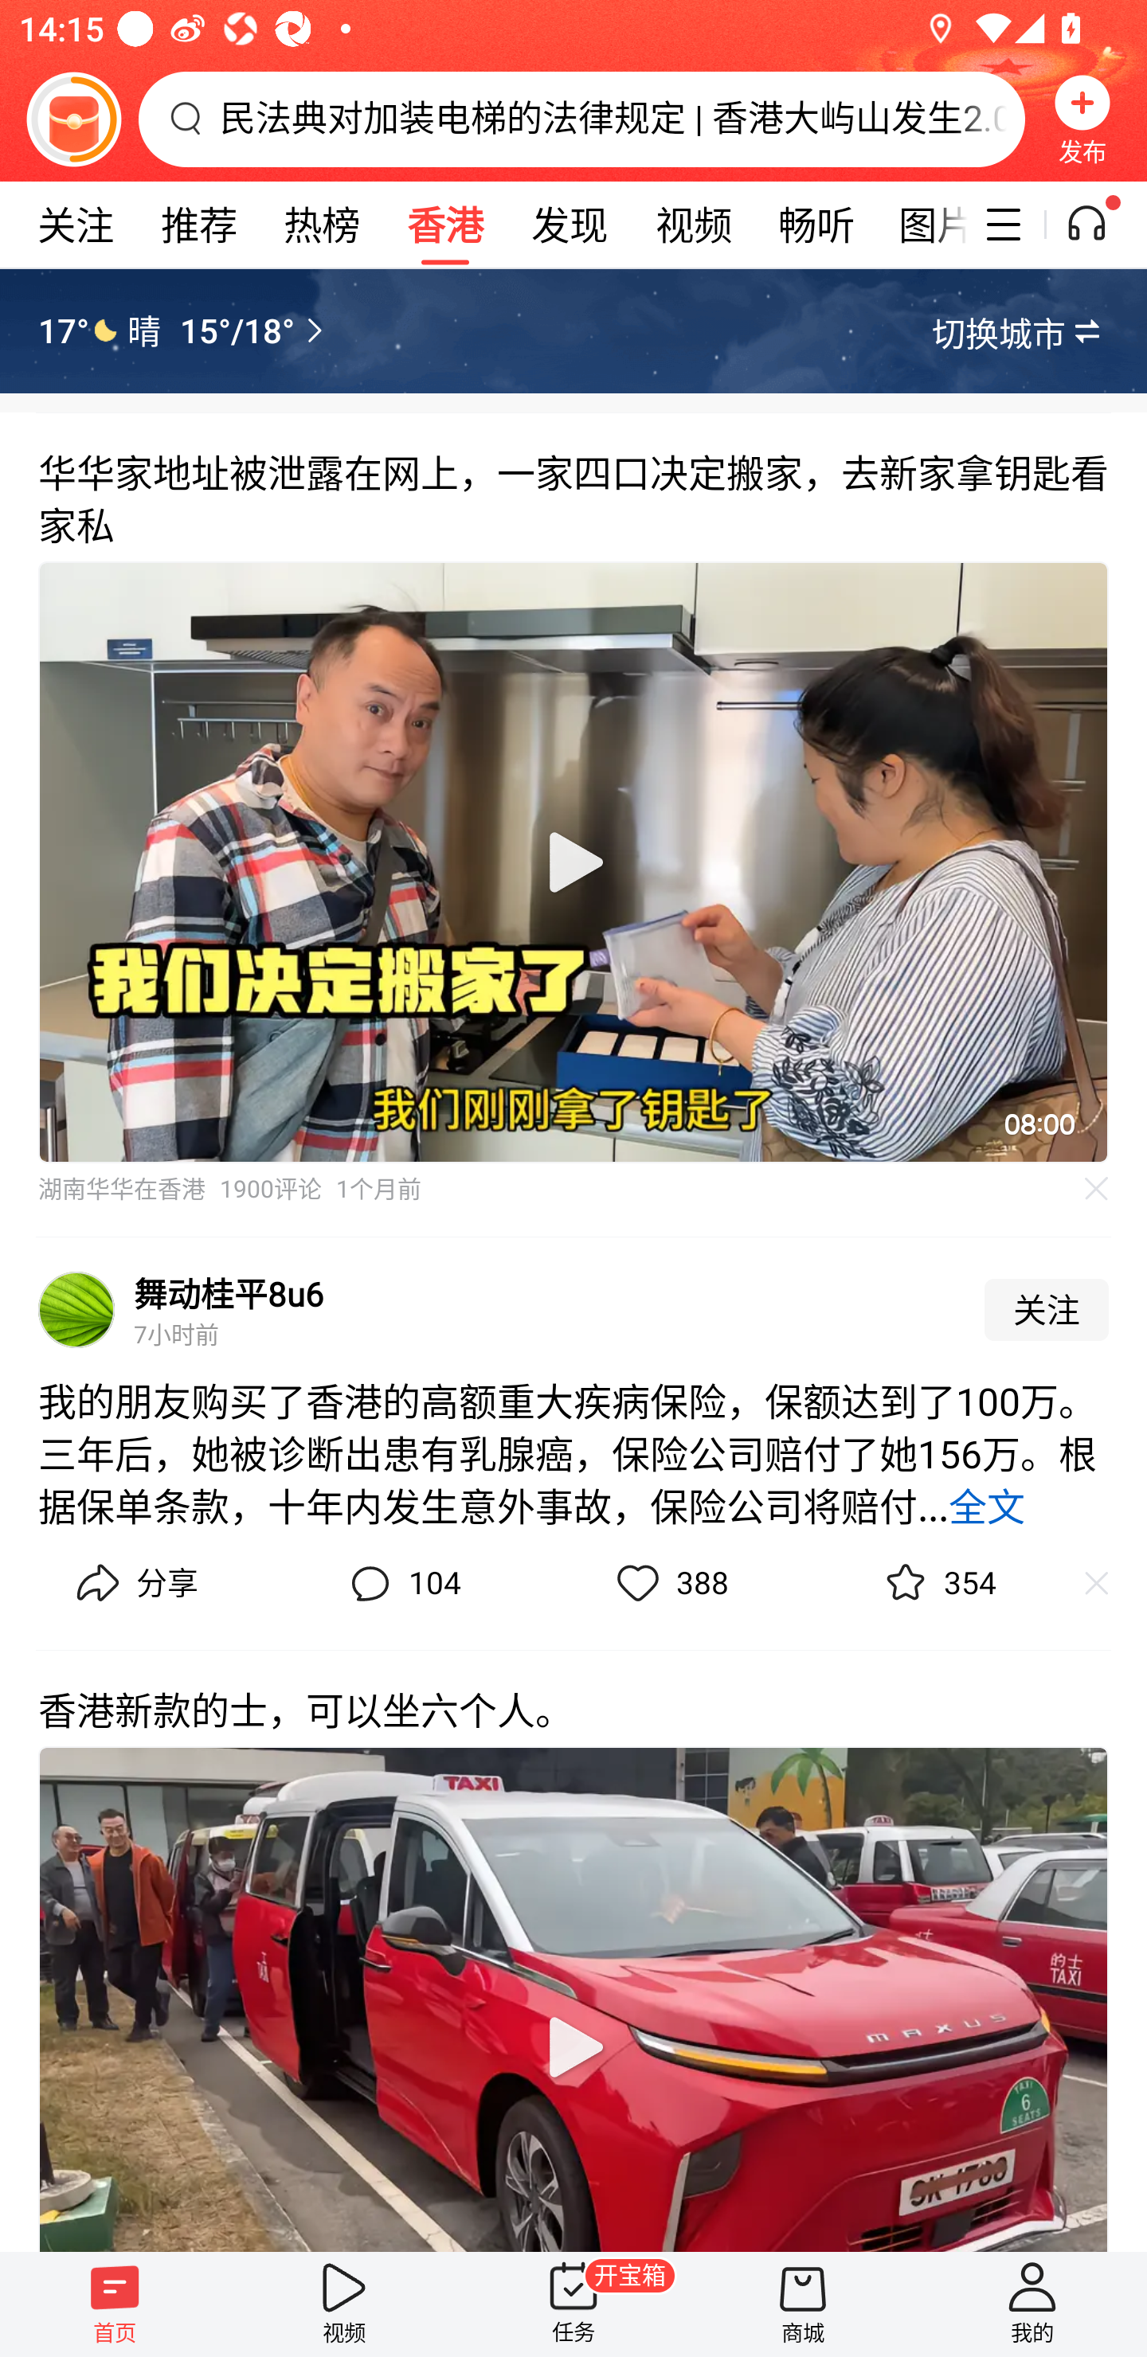 The height and width of the screenshot is (2357, 1147). Describe the element at coordinates (76, 1311) in the screenshot. I see `舞动桂平8u6头像` at that location.